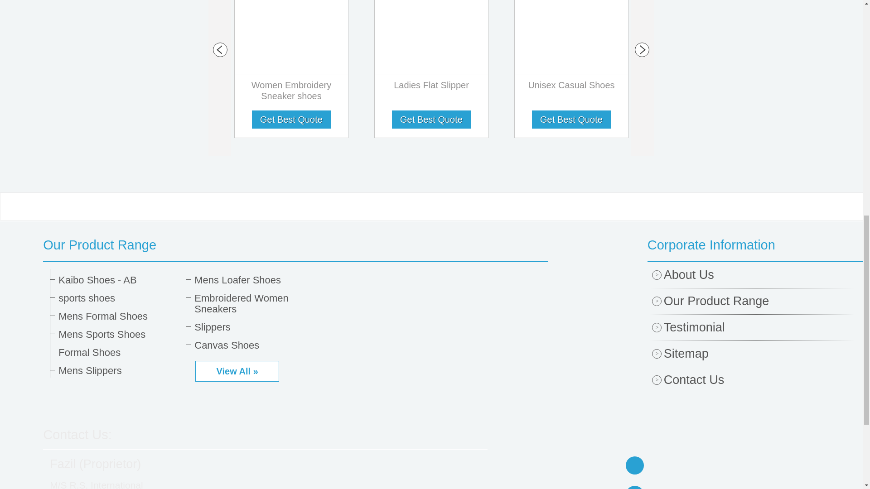  Describe the element at coordinates (255, 345) in the screenshot. I see `Canvas Shoes` at that location.